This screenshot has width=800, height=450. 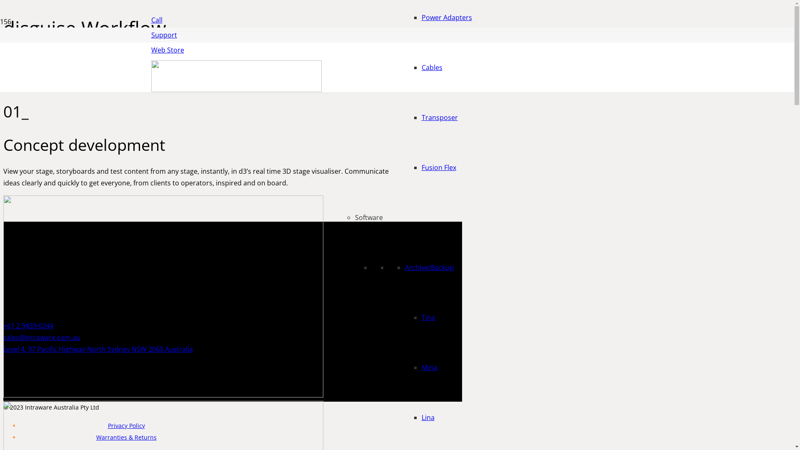 What do you see at coordinates (167, 50) in the screenshot?
I see `Web Store` at bounding box center [167, 50].